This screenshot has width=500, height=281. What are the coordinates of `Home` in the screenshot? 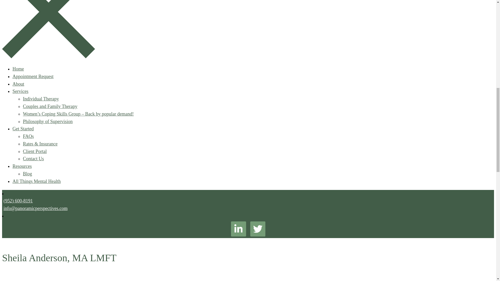 It's located at (18, 69).